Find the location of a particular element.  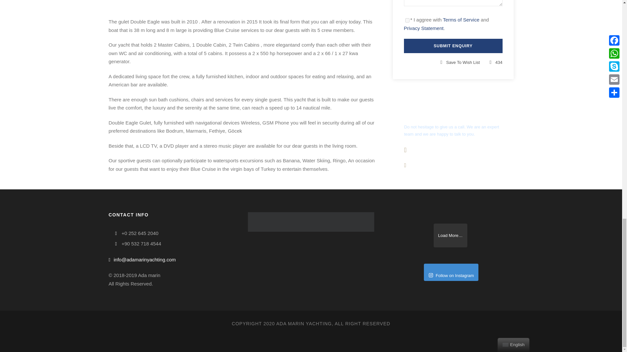

Terms of Service is located at coordinates (461, 20).